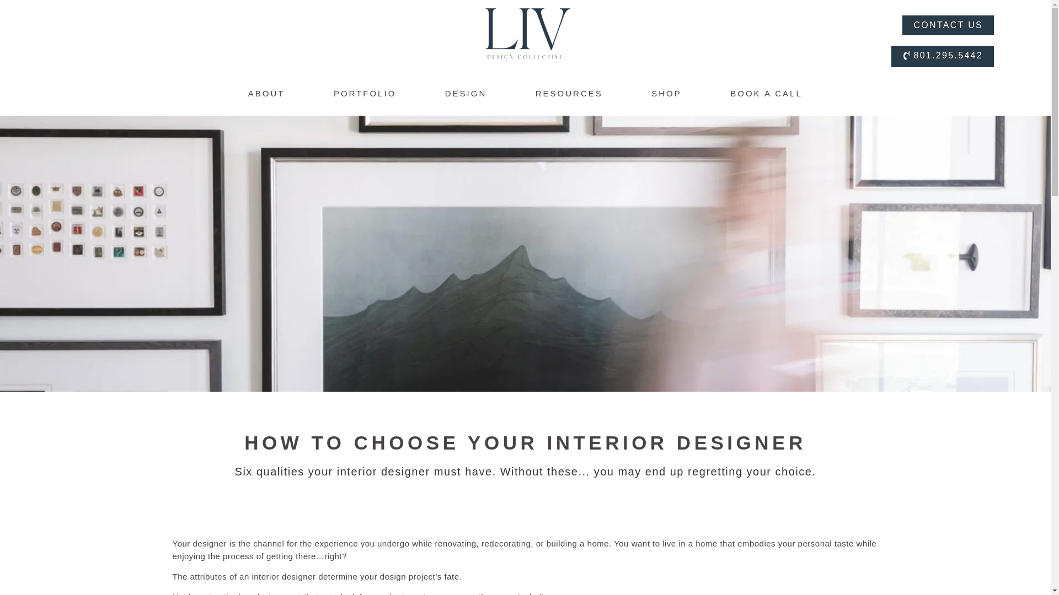  I want to click on ABOUT, so click(266, 94).